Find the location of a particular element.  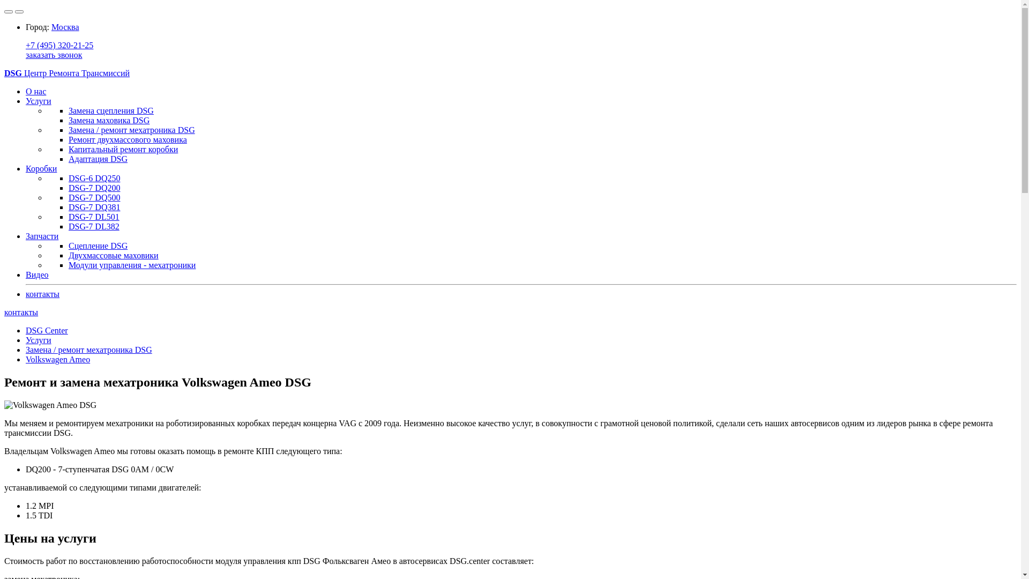

DSG-7 DL501 is located at coordinates (94, 217).